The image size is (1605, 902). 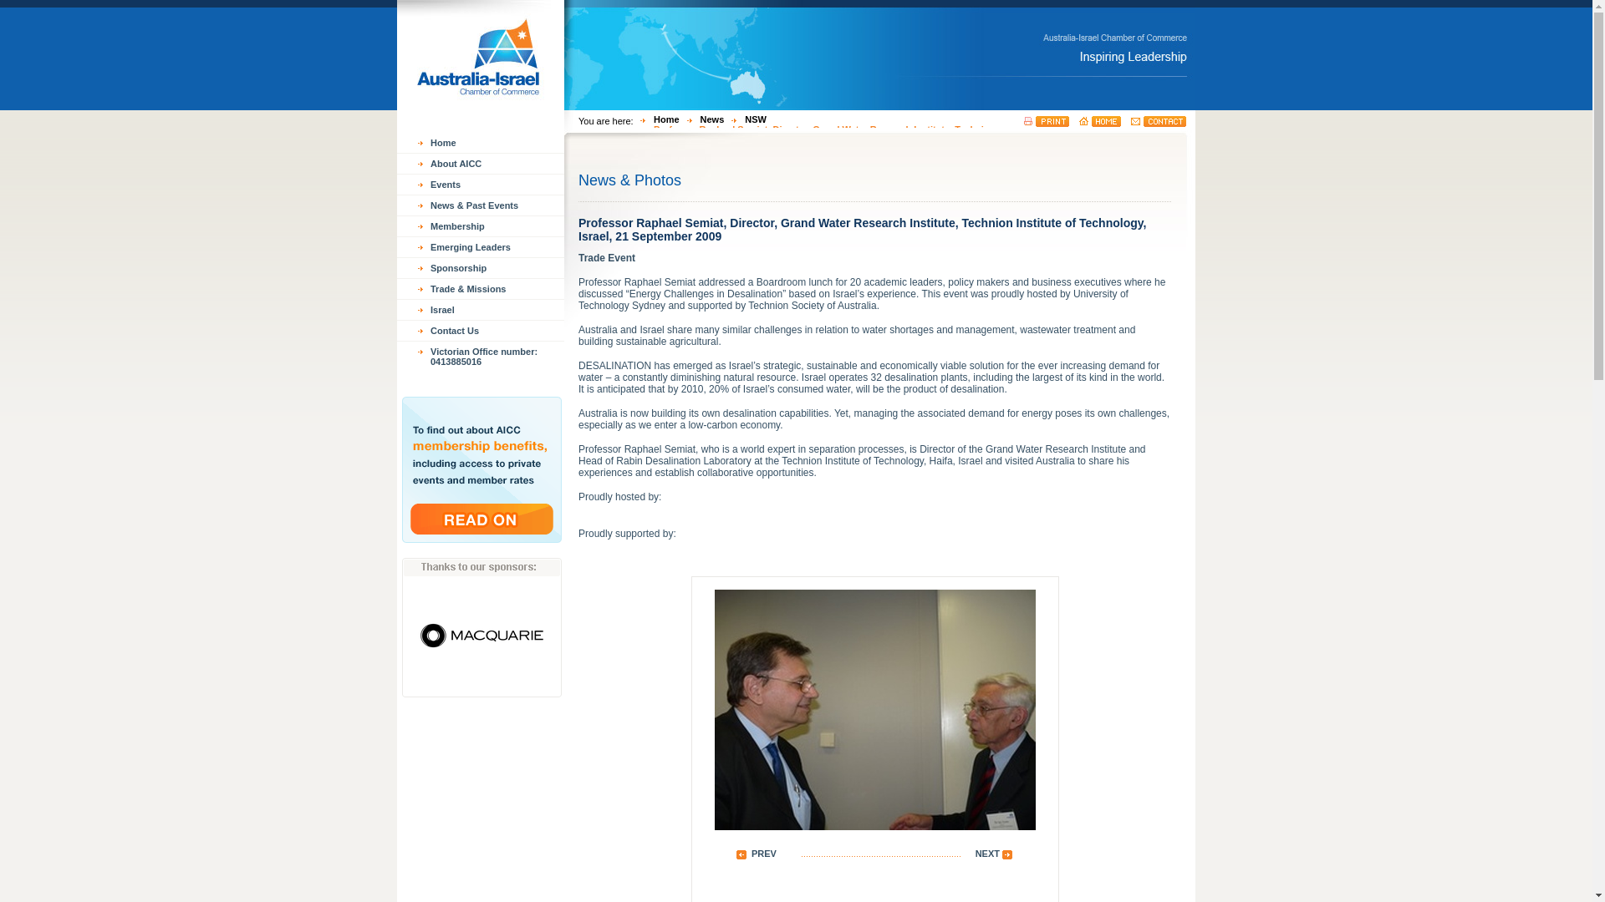 What do you see at coordinates (481, 289) in the screenshot?
I see `Trade & Missions` at bounding box center [481, 289].